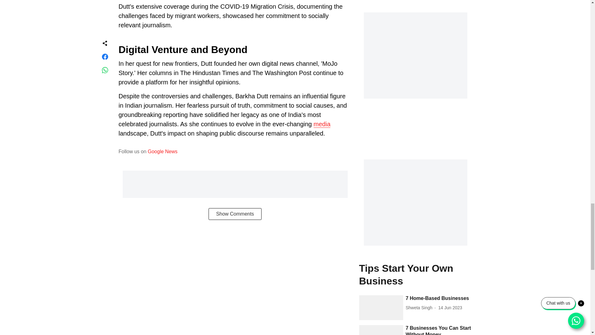  Describe the element at coordinates (322, 124) in the screenshot. I see `media` at that location.